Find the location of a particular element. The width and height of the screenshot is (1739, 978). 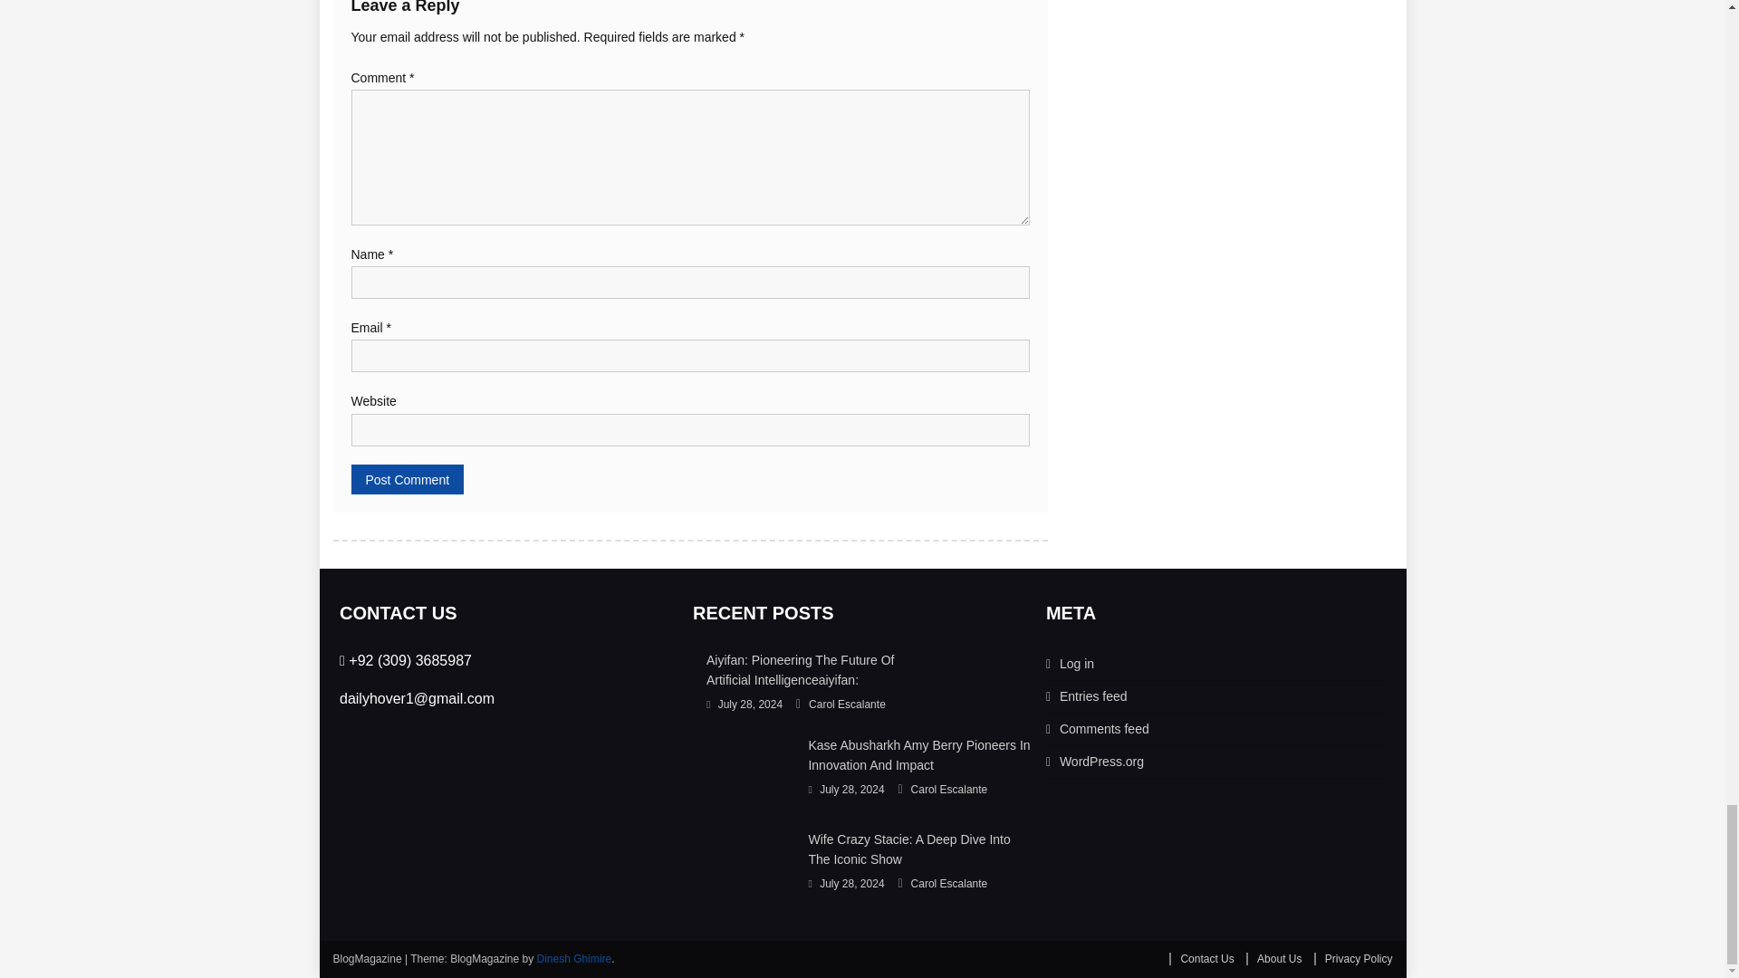

Post Comment is located at coordinates (408, 480).